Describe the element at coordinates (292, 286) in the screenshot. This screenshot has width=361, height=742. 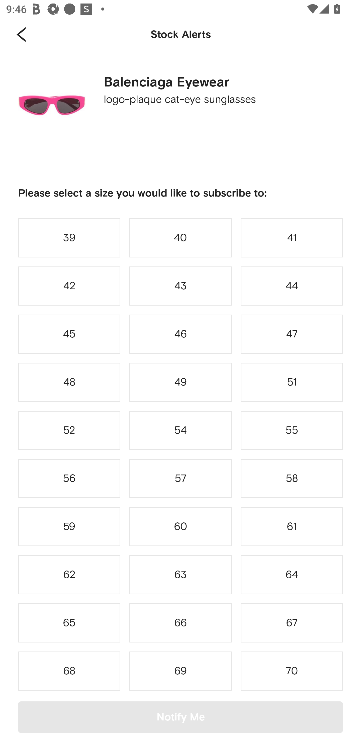
I see `44` at that location.